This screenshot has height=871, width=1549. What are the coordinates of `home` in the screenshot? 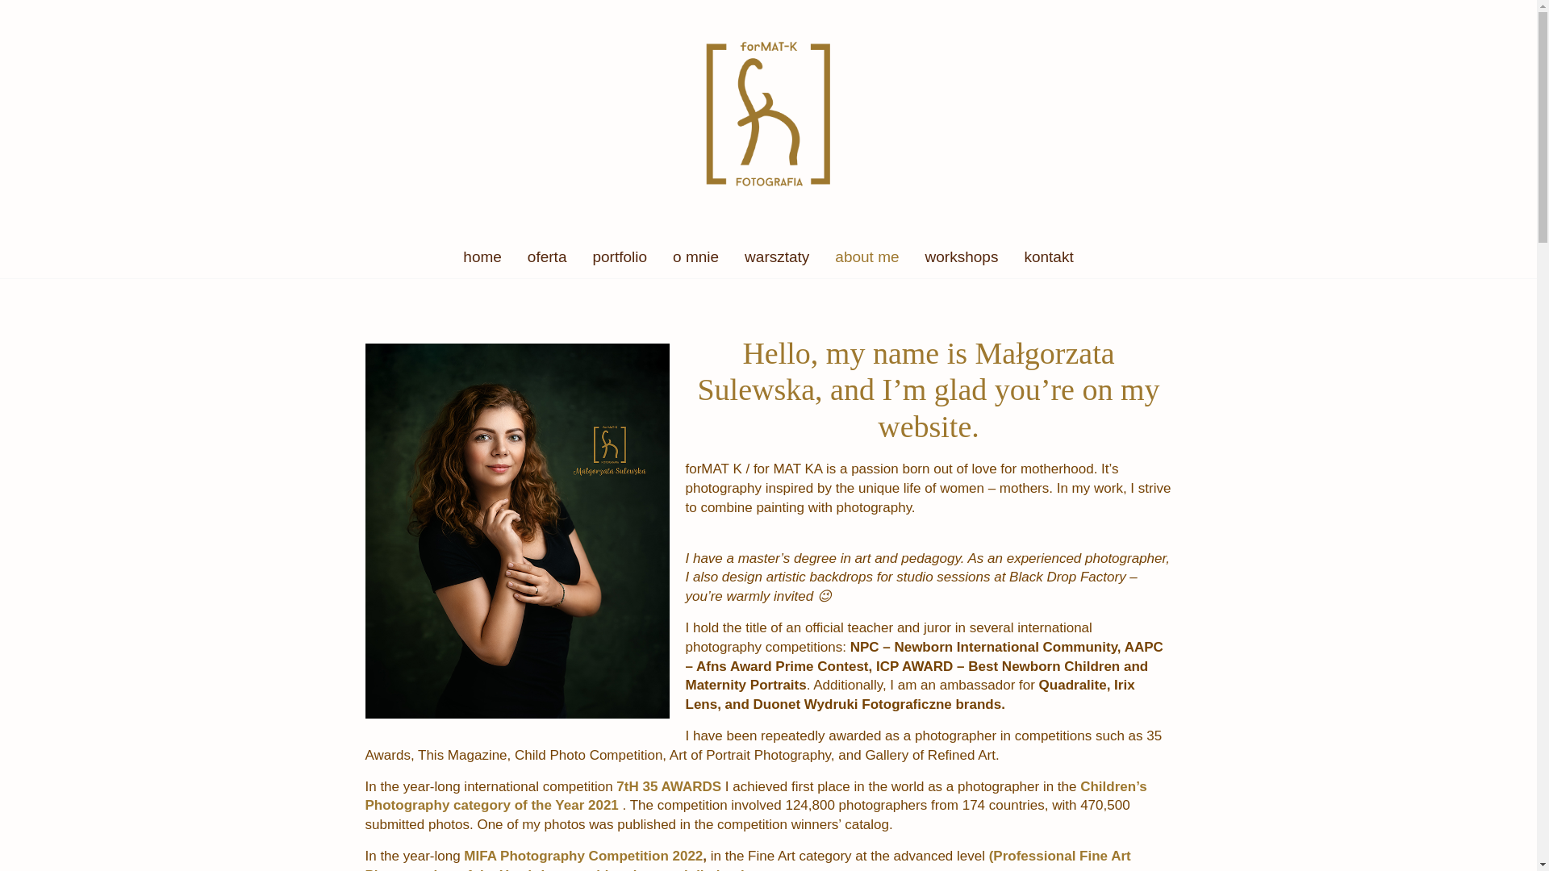 It's located at (482, 256).